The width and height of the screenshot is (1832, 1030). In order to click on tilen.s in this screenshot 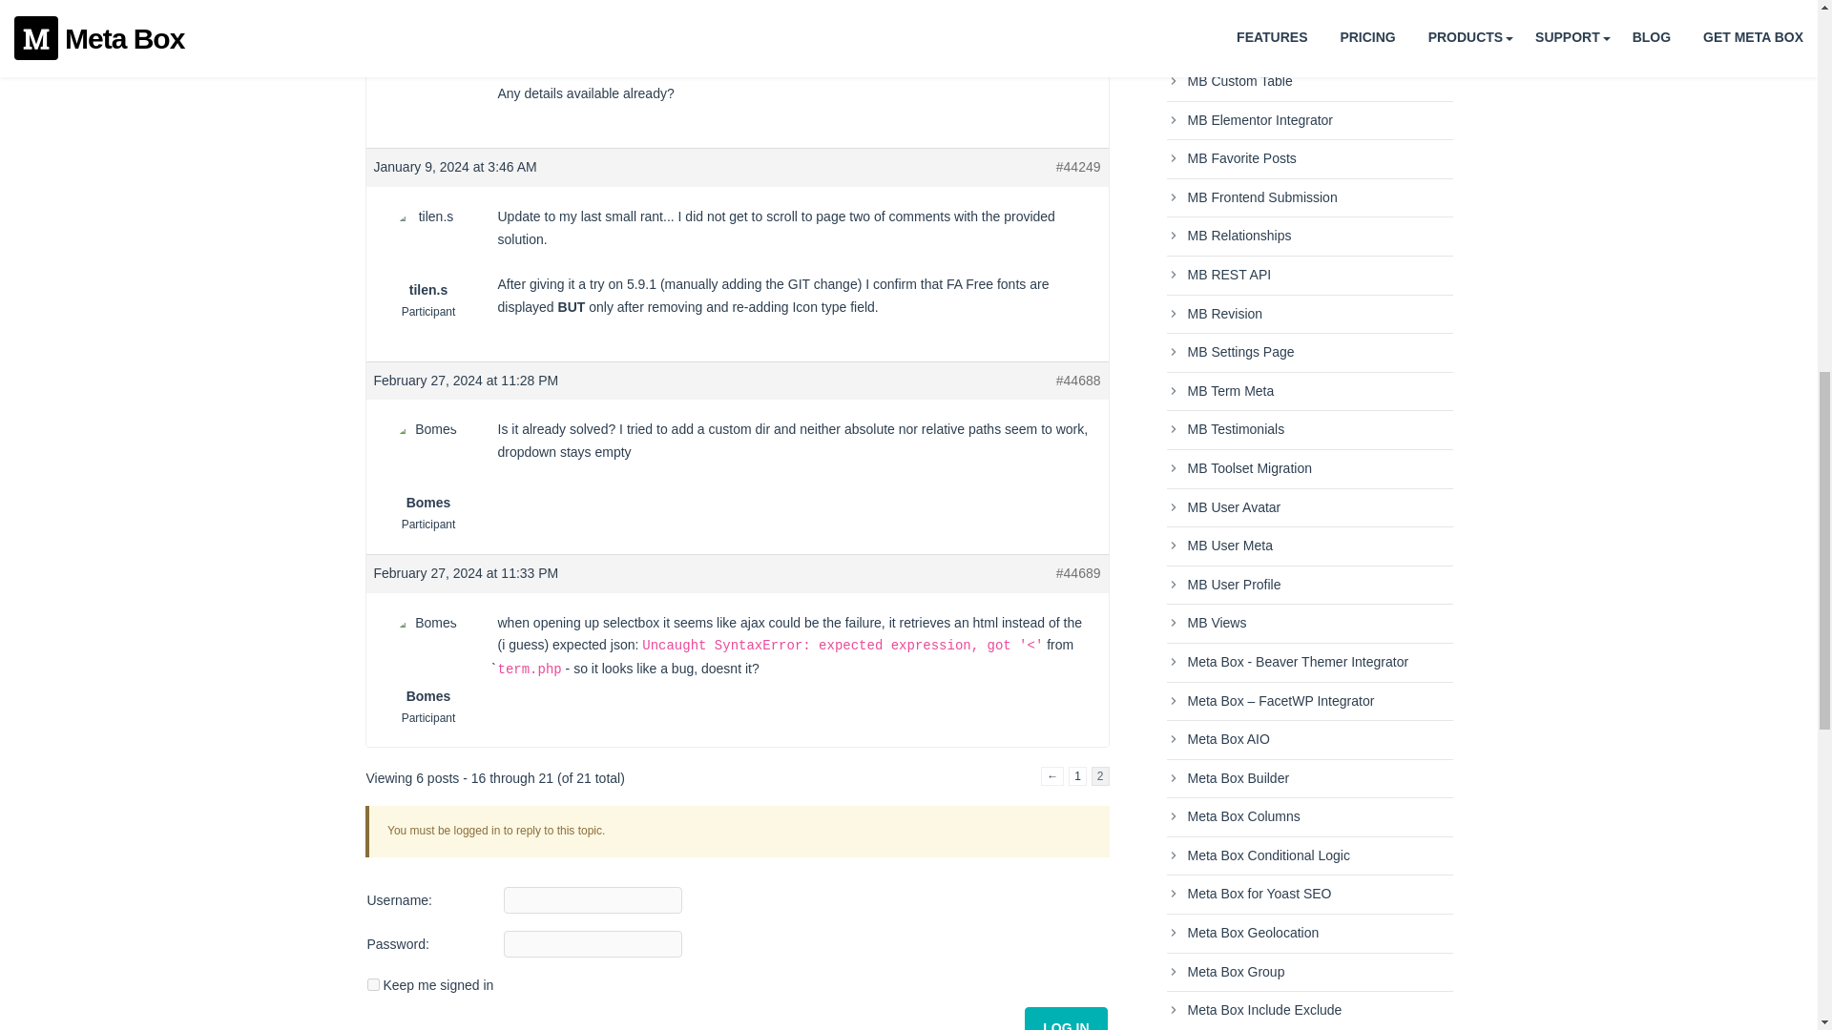, I will do `click(427, 254)`.